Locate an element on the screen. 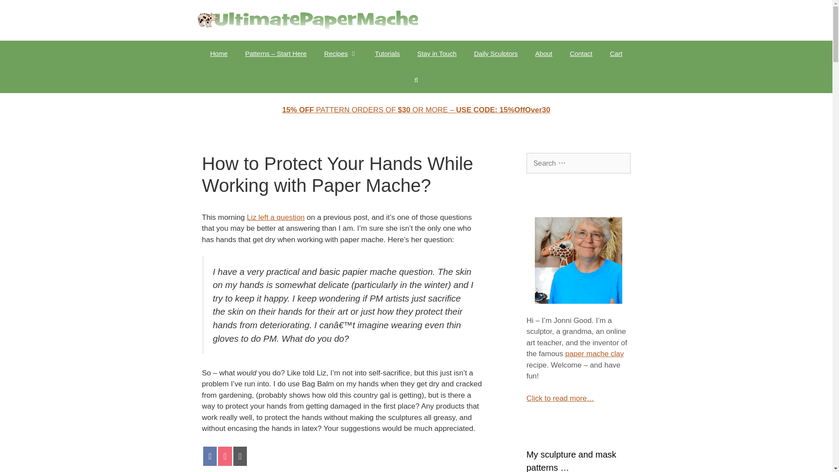  Recipes is located at coordinates (340, 53).